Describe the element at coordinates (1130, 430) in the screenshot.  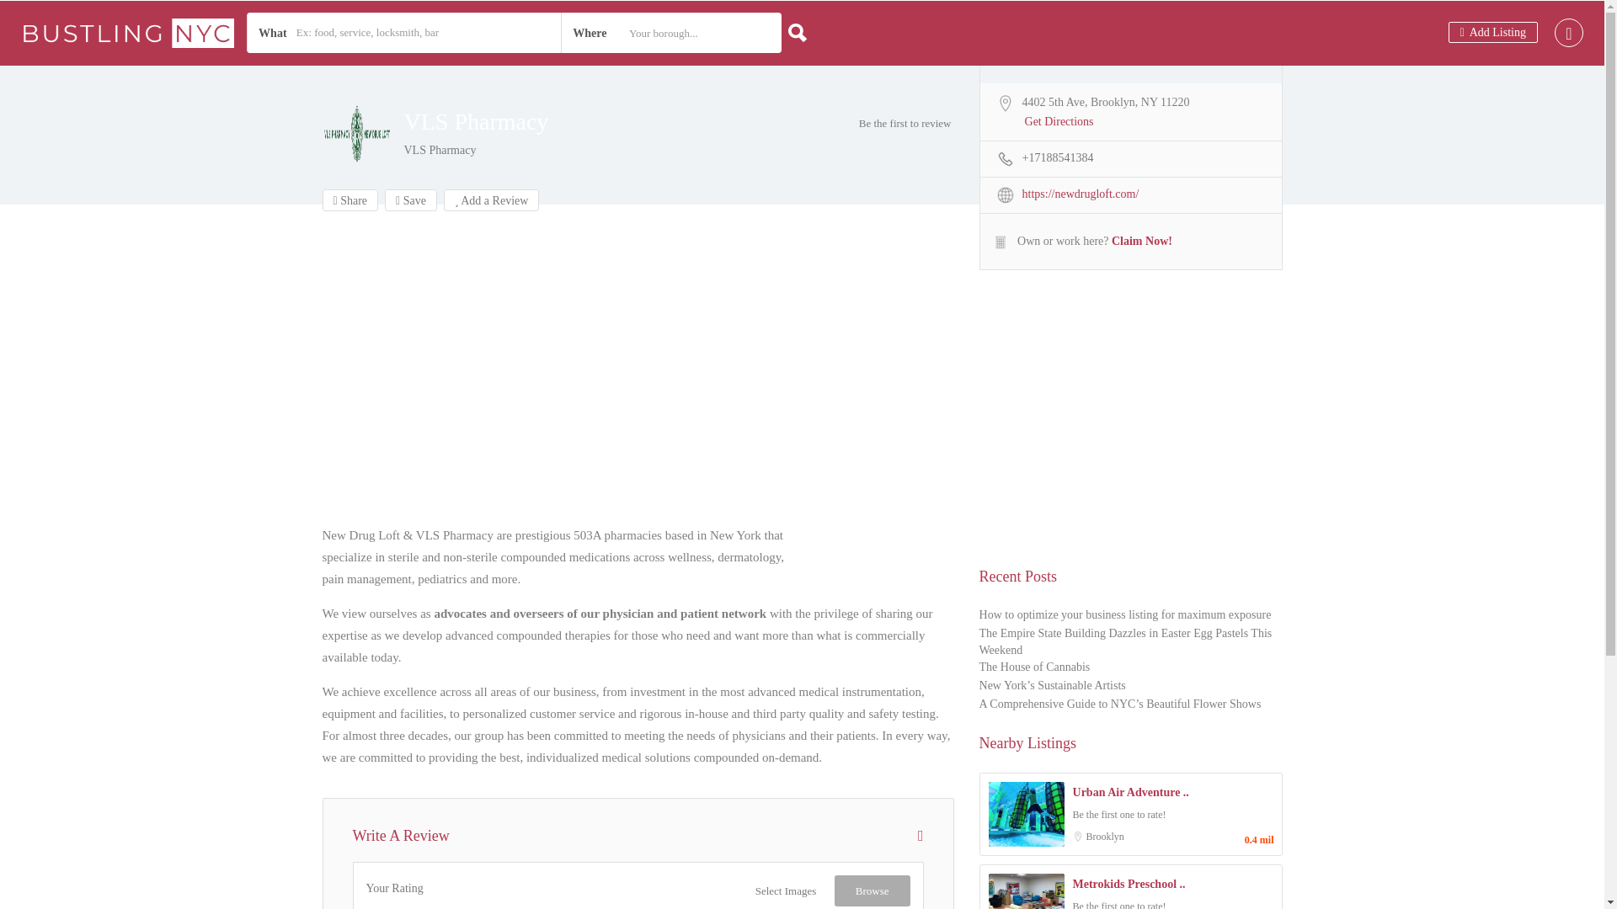
I see `Advertisement` at that location.